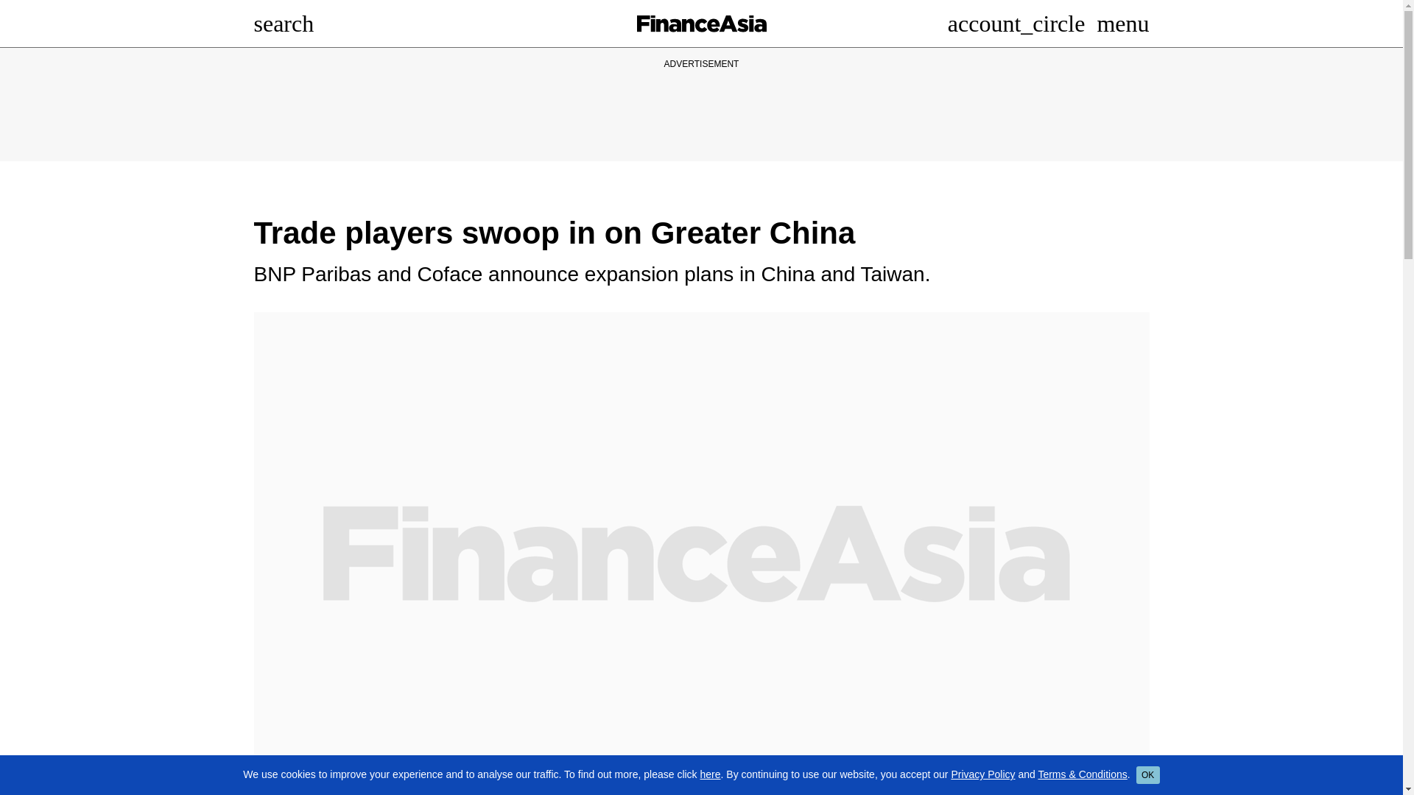 The height and width of the screenshot is (795, 1414). I want to click on here, so click(710, 774).